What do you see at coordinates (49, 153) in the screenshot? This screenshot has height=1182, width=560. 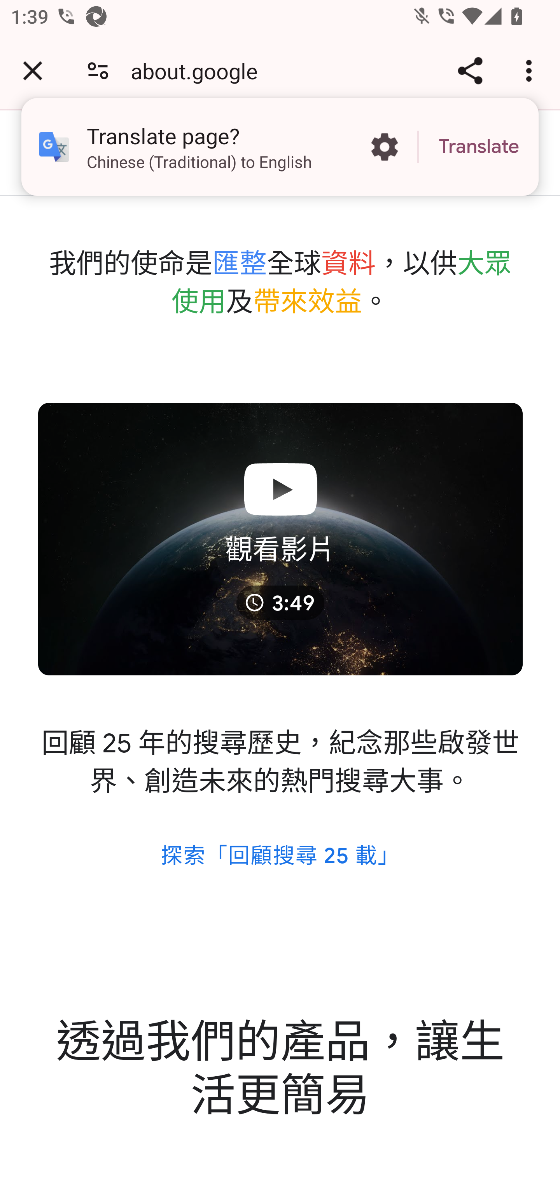 I see `Open the navigation drawer` at bounding box center [49, 153].